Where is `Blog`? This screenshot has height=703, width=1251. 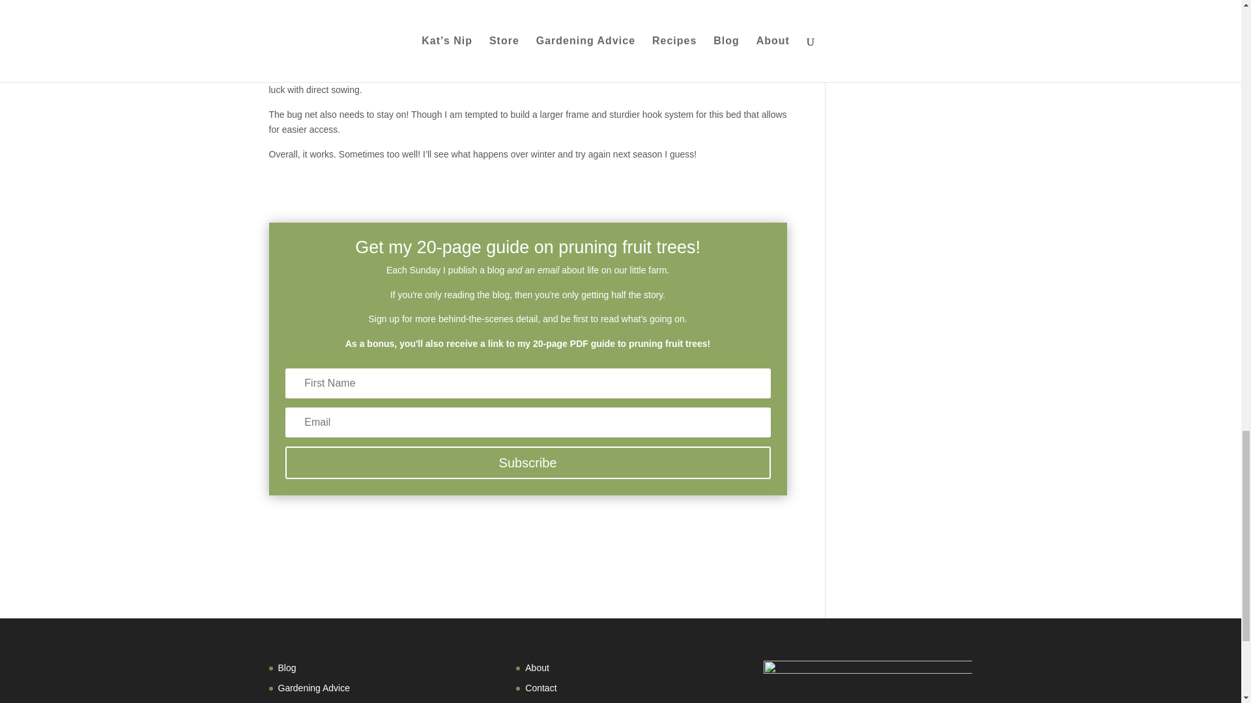 Blog is located at coordinates (287, 668).